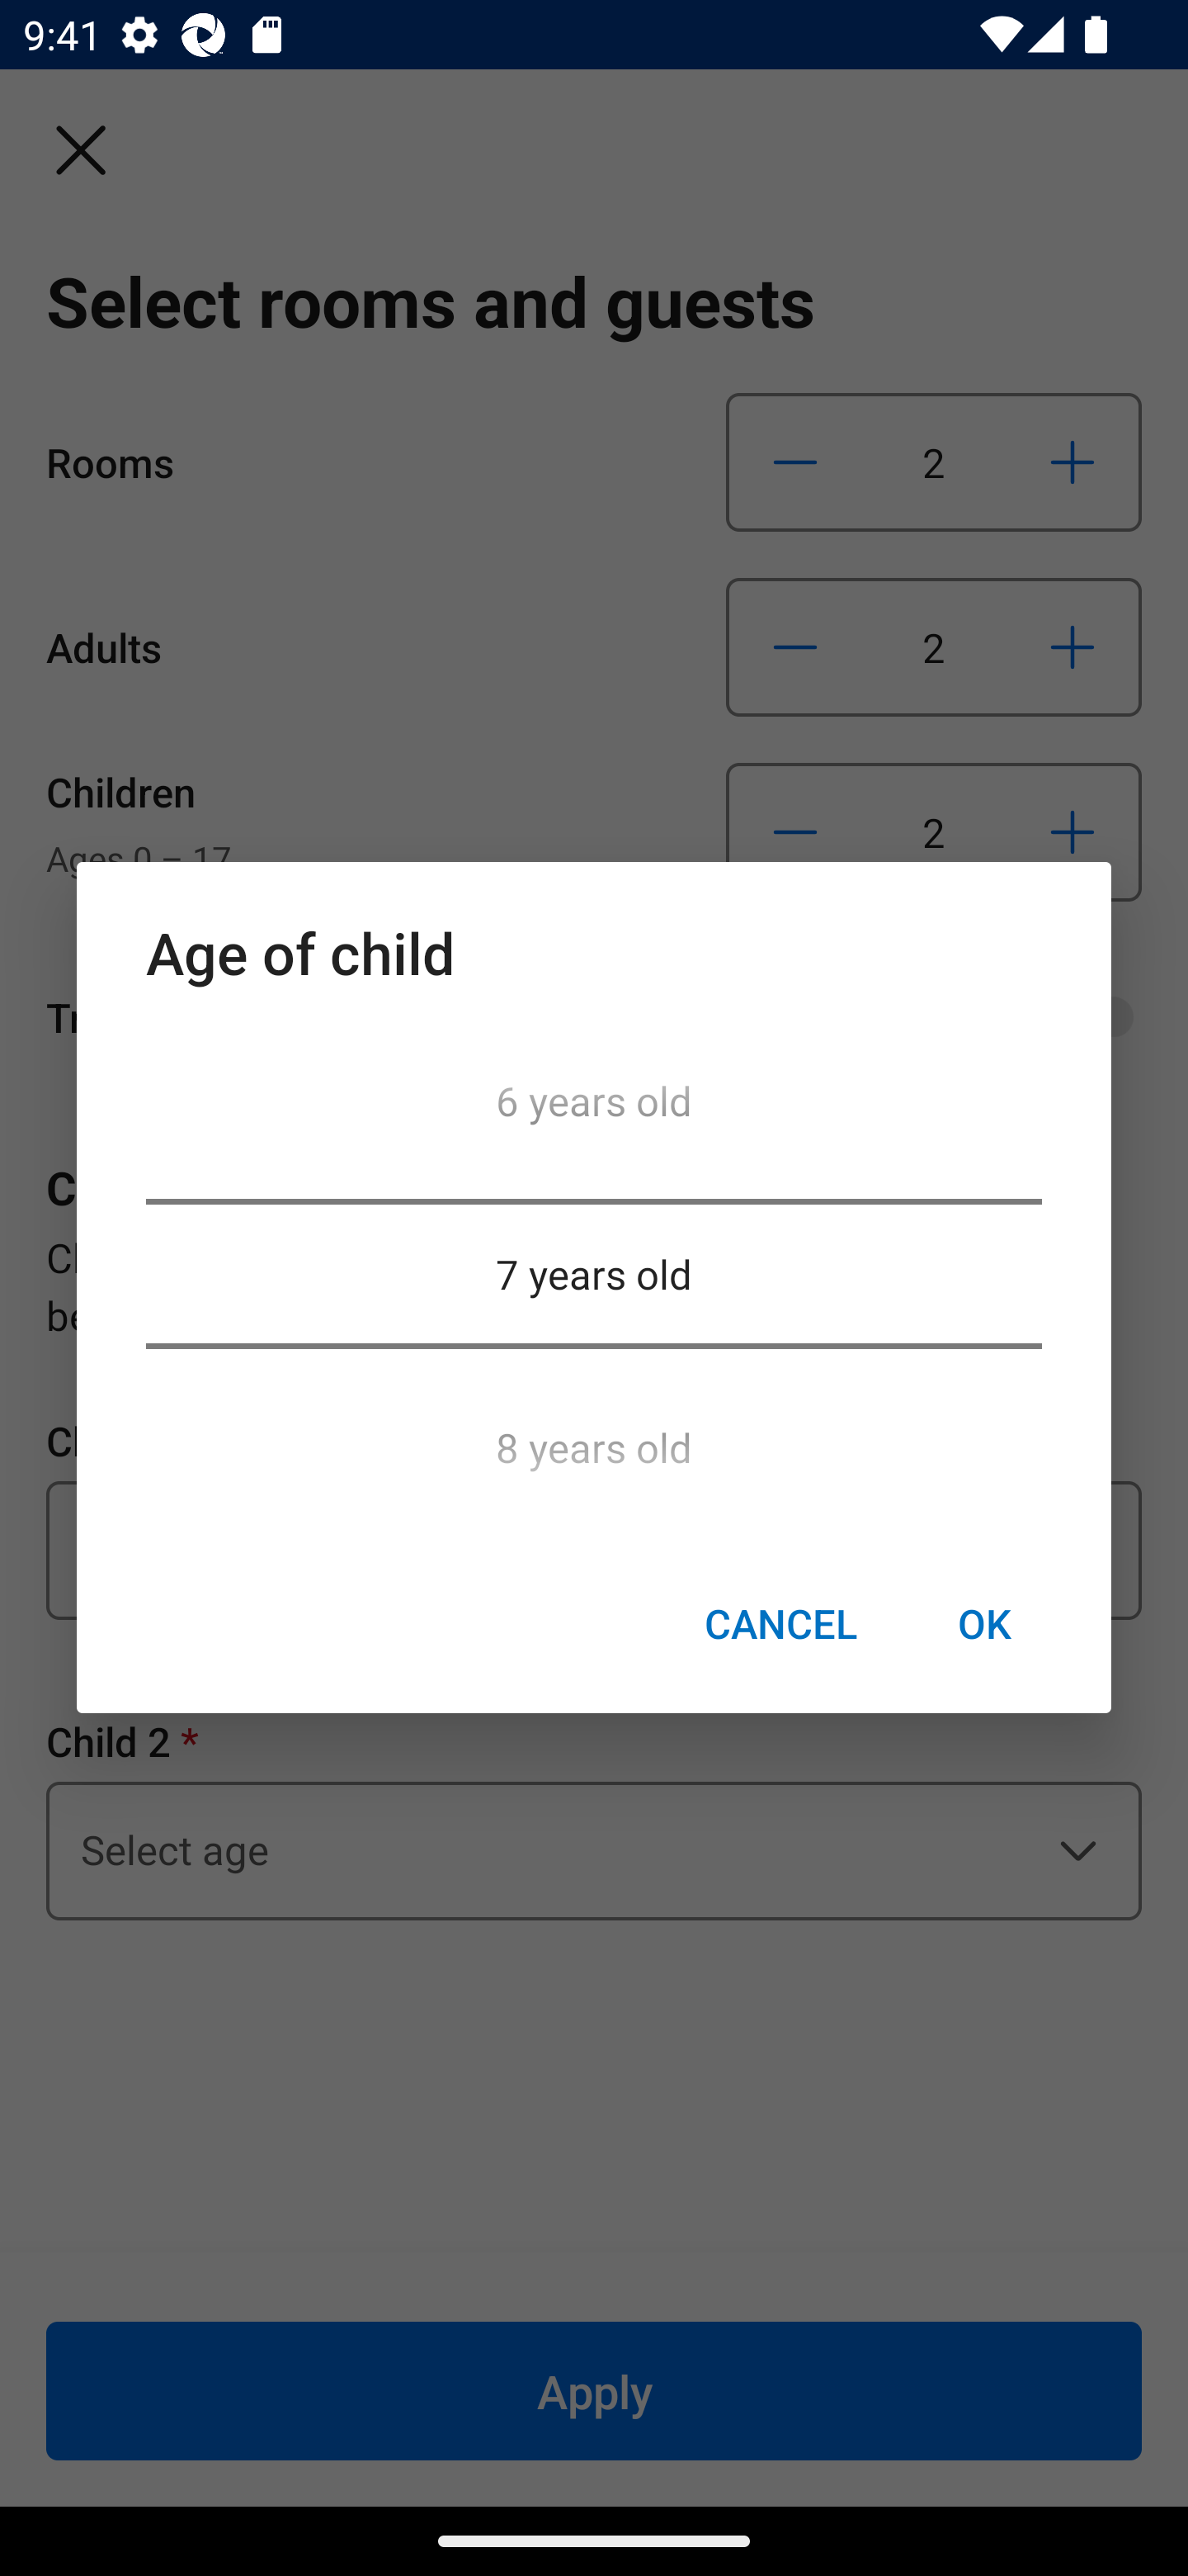  Describe the element at coordinates (983, 1624) in the screenshot. I see `OK` at that location.